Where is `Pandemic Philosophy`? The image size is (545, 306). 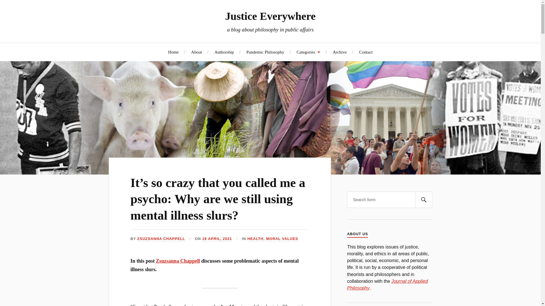
Pandemic Philosophy is located at coordinates (265, 52).